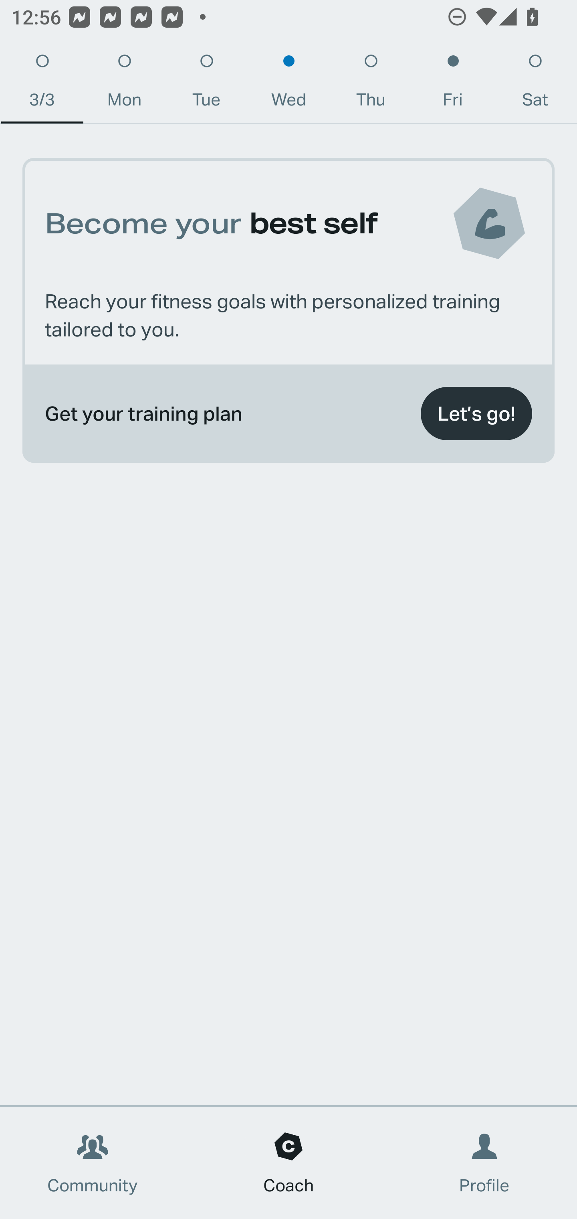  What do you see at coordinates (42, 84) in the screenshot?
I see `3/3` at bounding box center [42, 84].